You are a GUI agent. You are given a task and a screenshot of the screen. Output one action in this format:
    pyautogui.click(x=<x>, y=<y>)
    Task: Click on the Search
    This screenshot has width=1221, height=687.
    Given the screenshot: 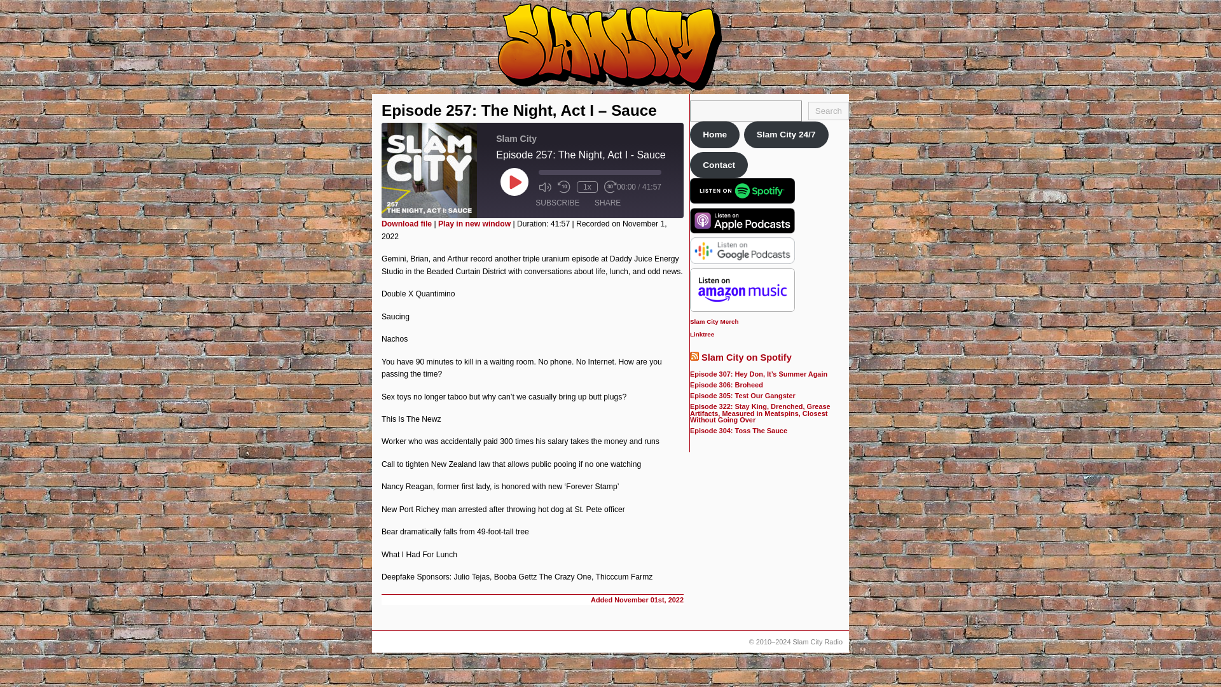 What is the action you would take?
    pyautogui.click(x=828, y=111)
    